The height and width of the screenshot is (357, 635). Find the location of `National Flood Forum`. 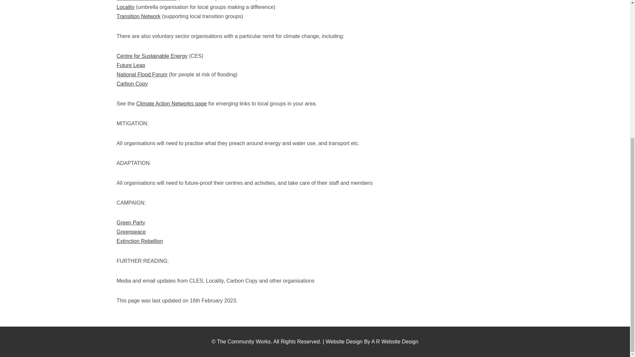

National Flood Forum is located at coordinates (142, 75).